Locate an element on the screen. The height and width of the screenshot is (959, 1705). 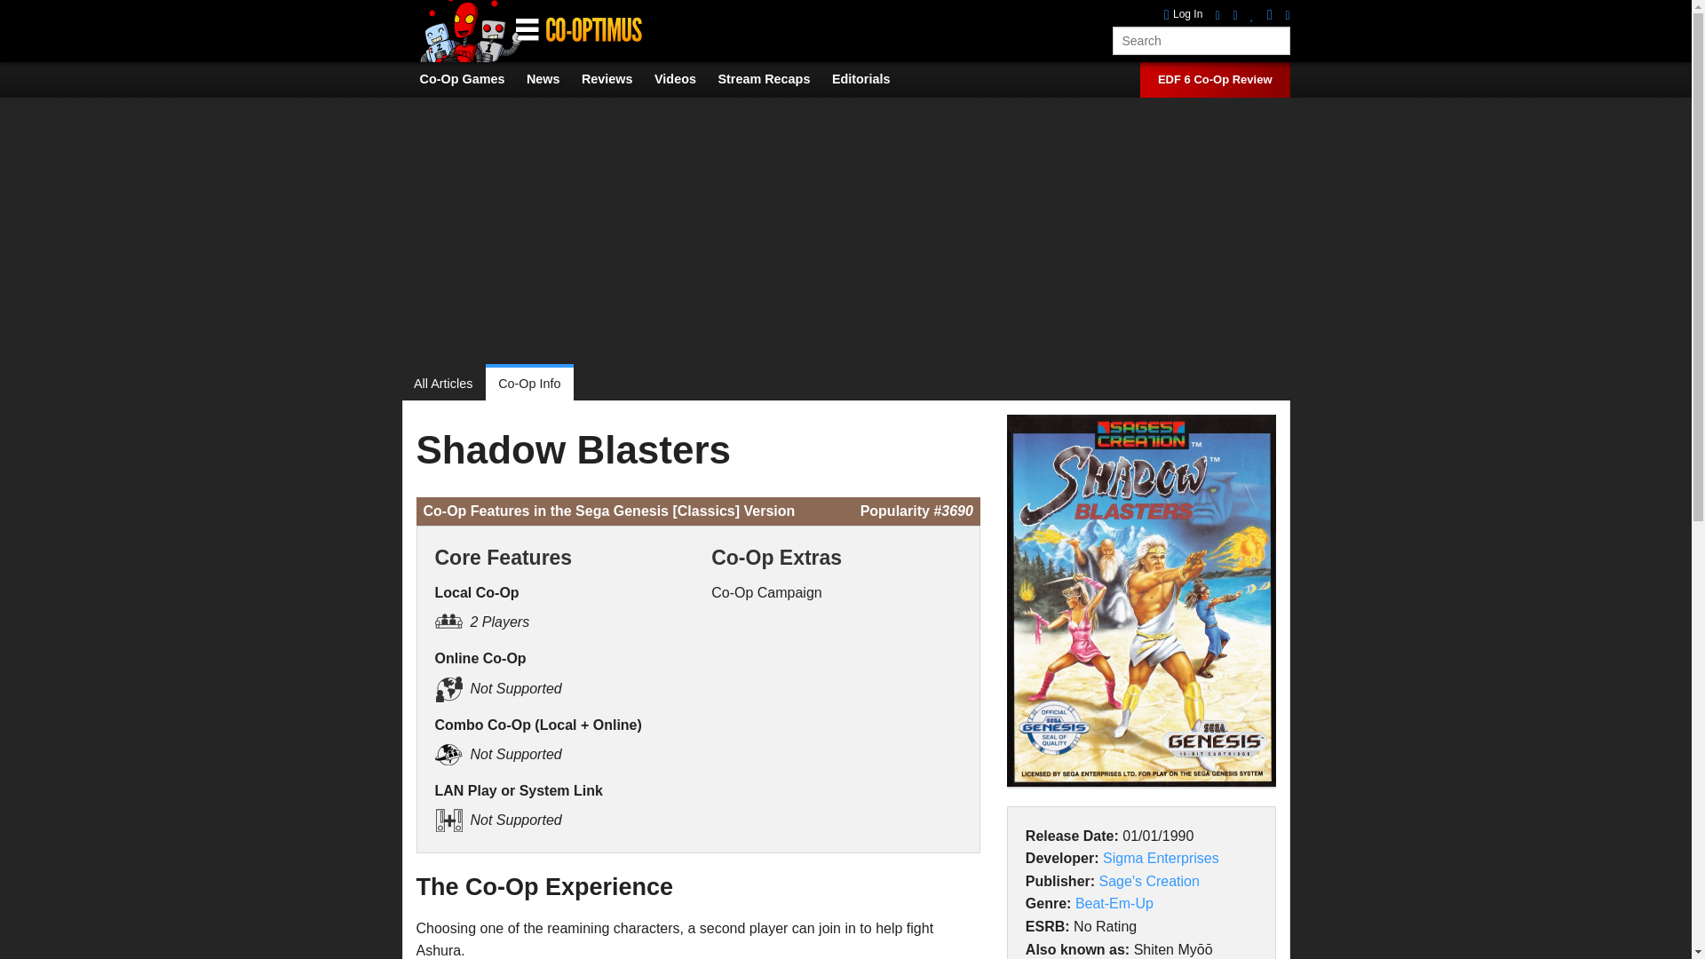
Co-Op Info is located at coordinates (529, 384).